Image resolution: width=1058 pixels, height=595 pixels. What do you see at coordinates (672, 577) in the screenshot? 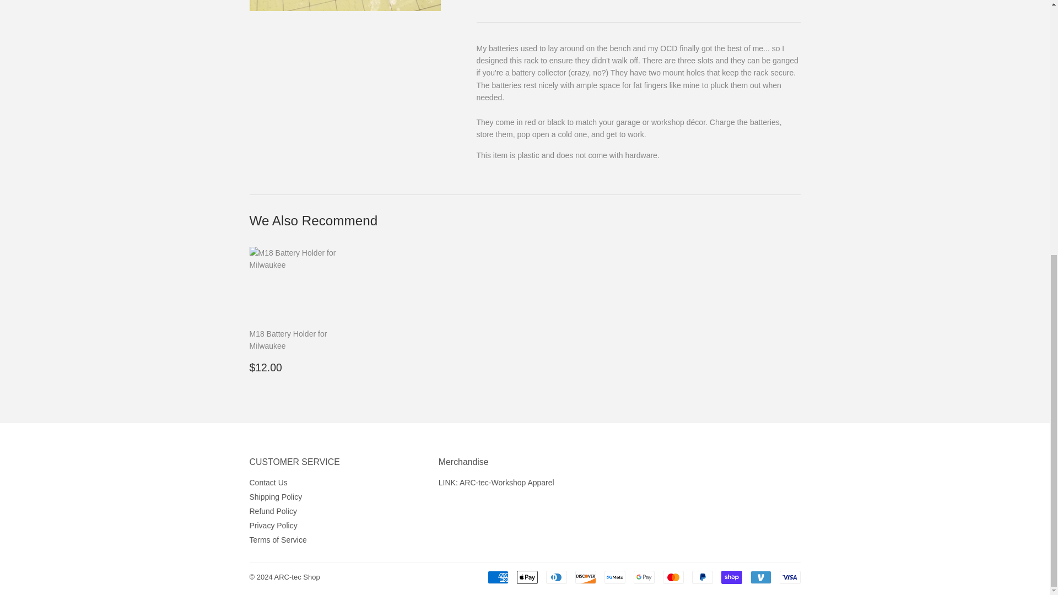
I see `Mastercard` at bounding box center [672, 577].